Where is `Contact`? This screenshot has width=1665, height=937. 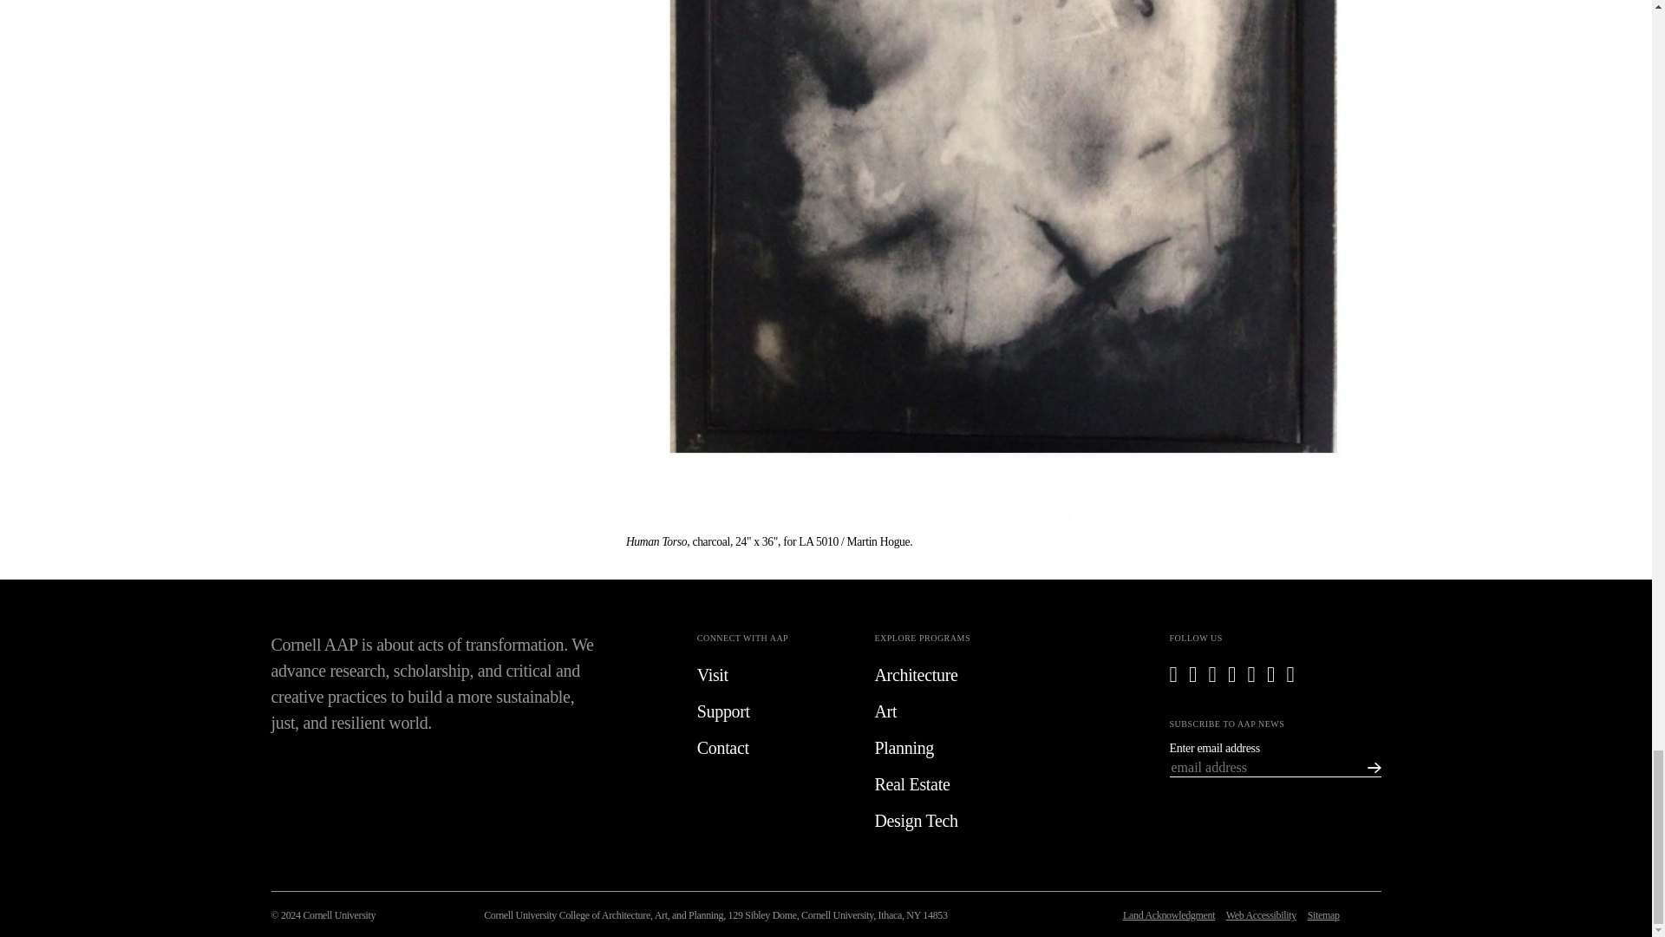
Contact is located at coordinates (774, 747).